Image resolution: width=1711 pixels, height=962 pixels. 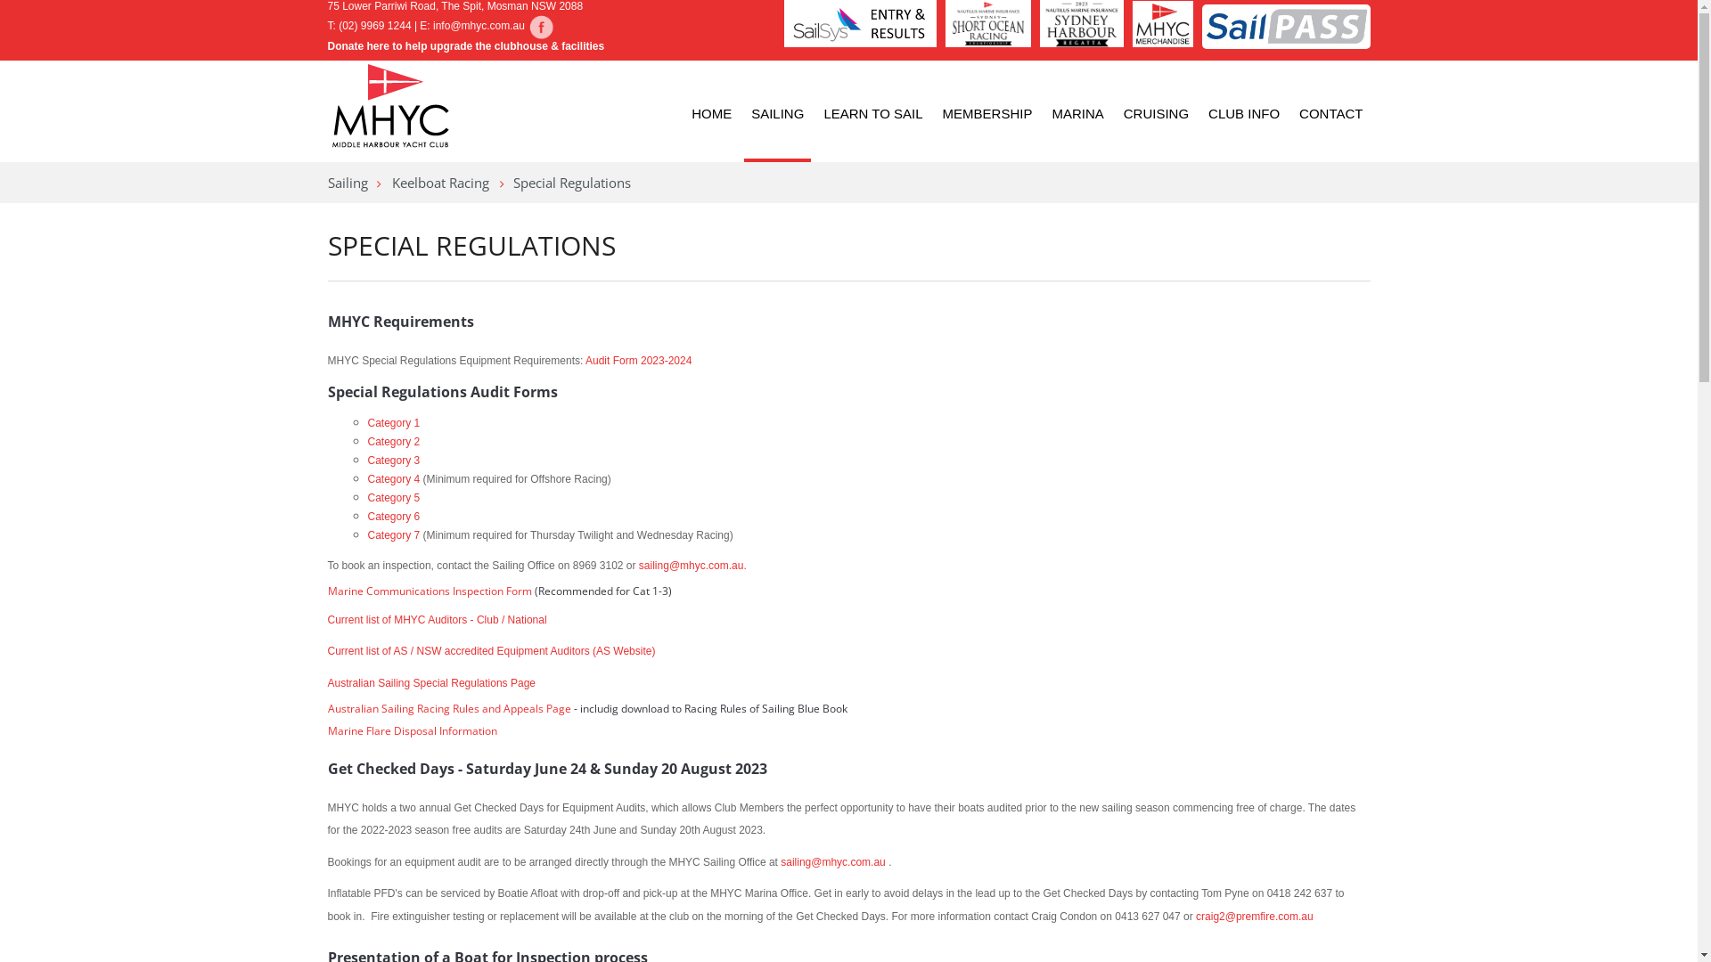 I want to click on Audit Form 2023-2024, so click(x=638, y=361).